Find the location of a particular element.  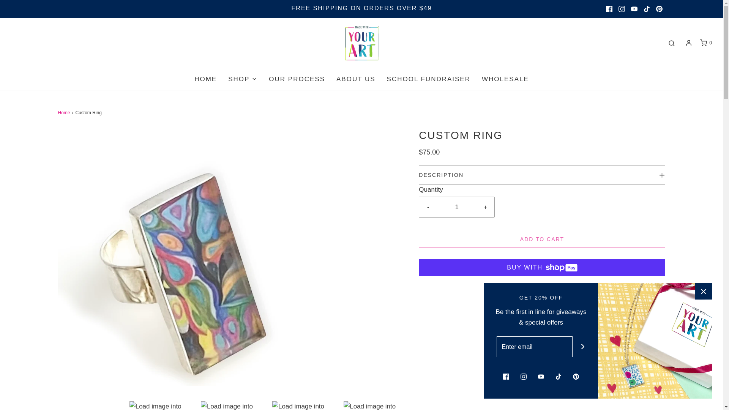

PINTEREST ICON is located at coordinates (659, 8).